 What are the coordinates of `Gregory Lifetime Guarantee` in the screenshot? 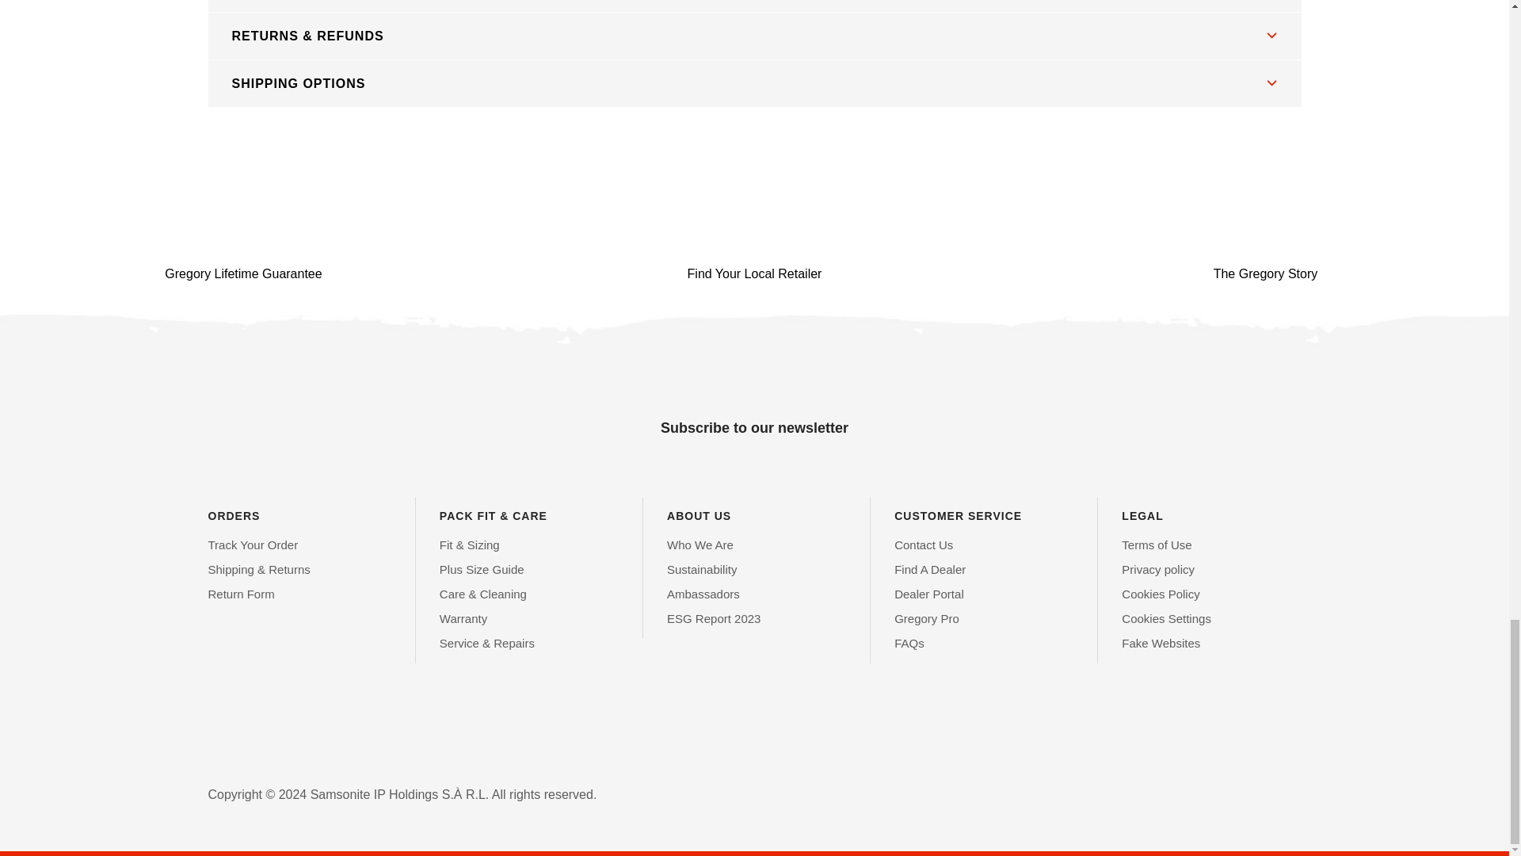 It's located at (244, 234).